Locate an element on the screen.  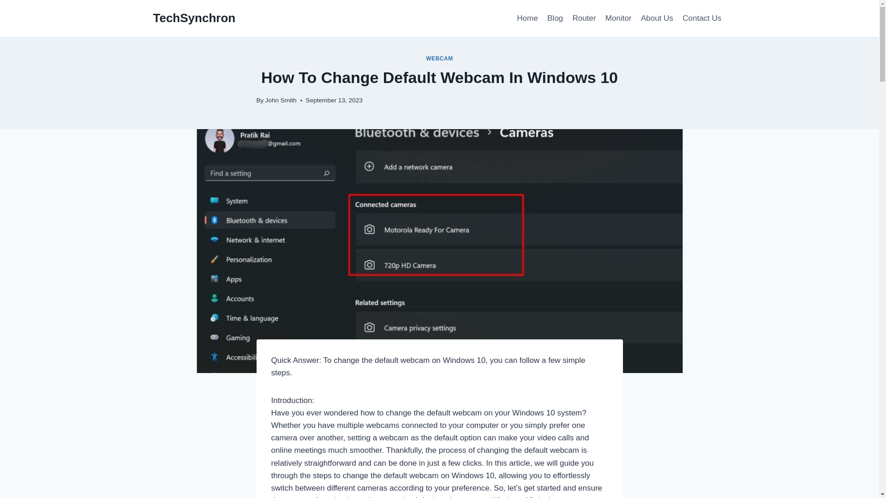
Monitor is located at coordinates (618, 18).